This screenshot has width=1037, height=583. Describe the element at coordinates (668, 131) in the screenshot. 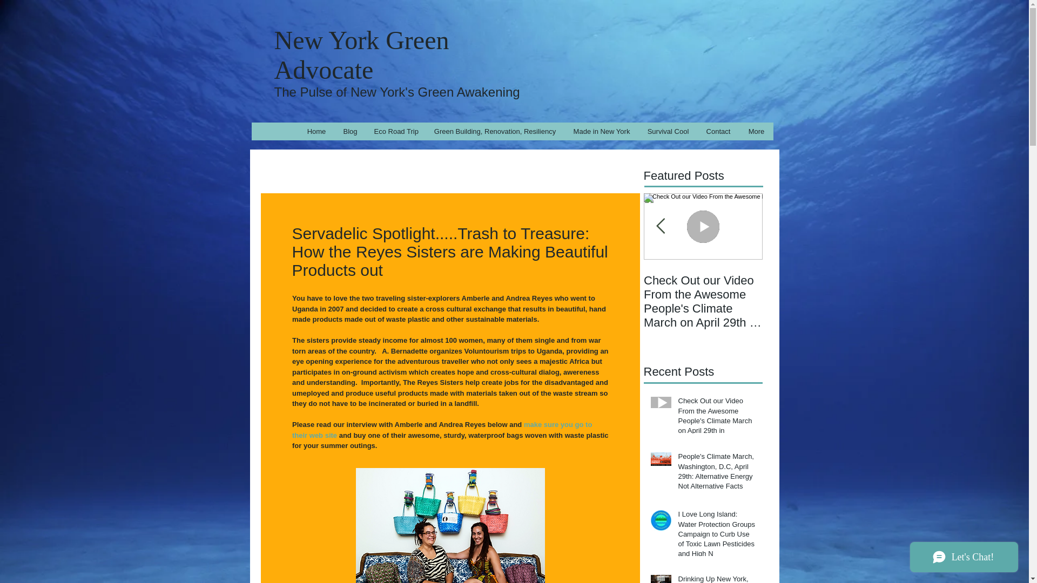

I see `Survival Cool` at that location.